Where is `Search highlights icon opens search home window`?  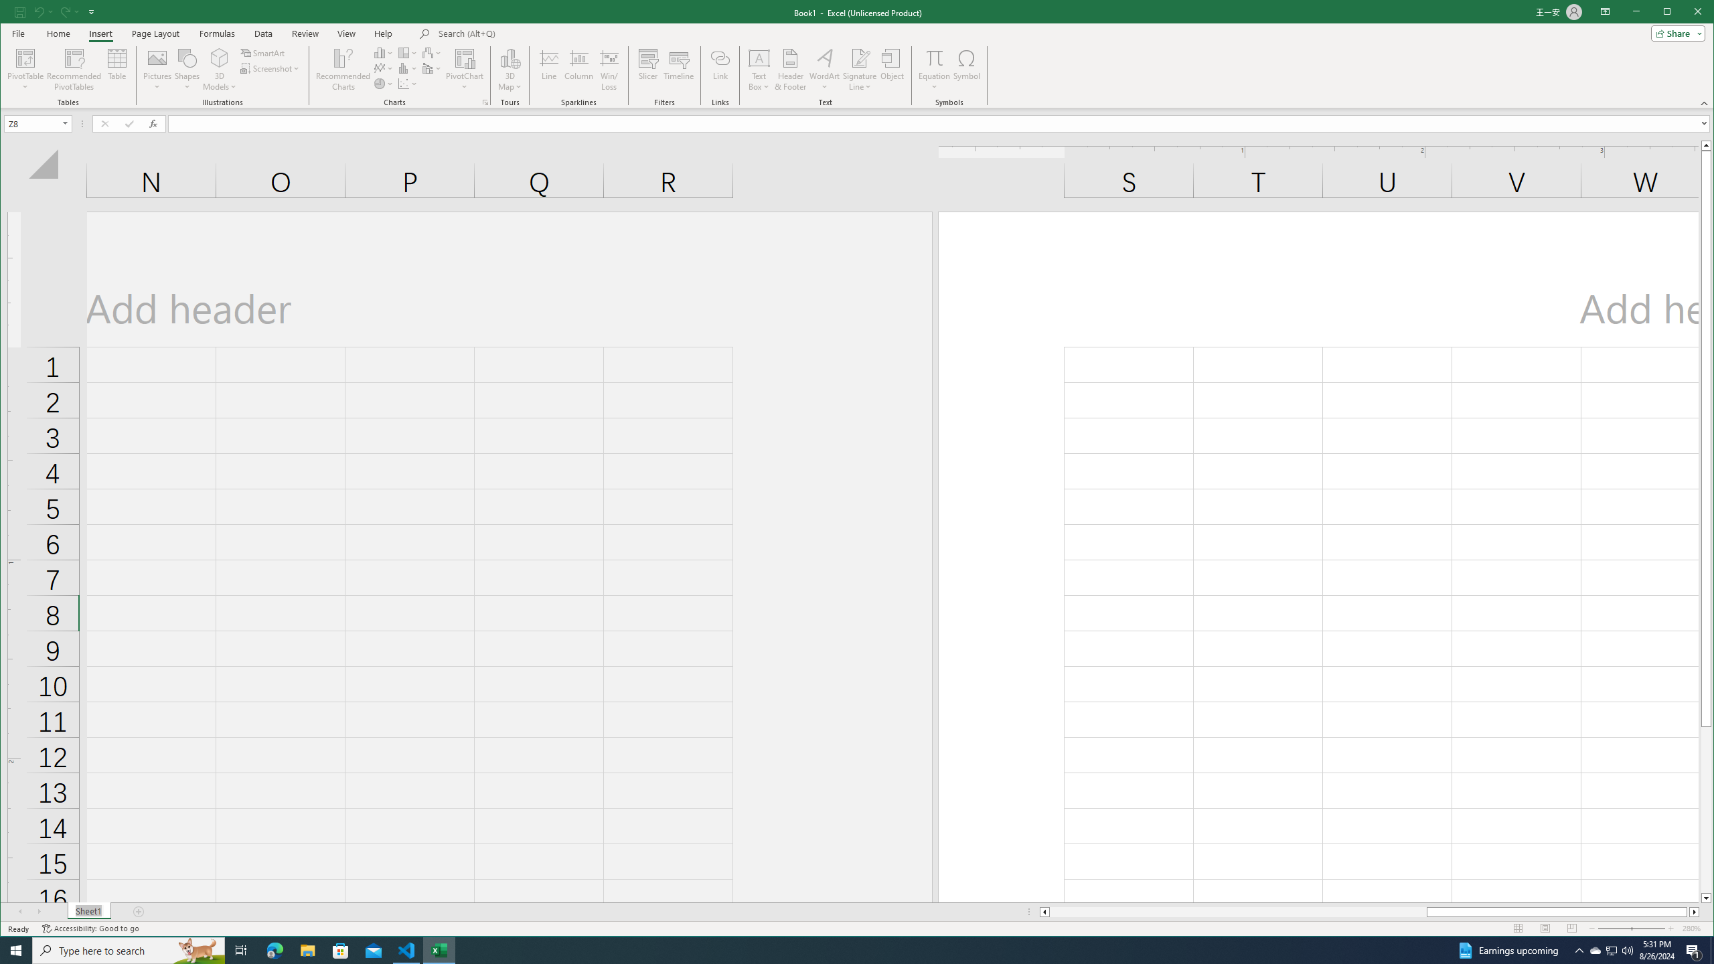
Search highlights icon opens search home window is located at coordinates (198, 951).